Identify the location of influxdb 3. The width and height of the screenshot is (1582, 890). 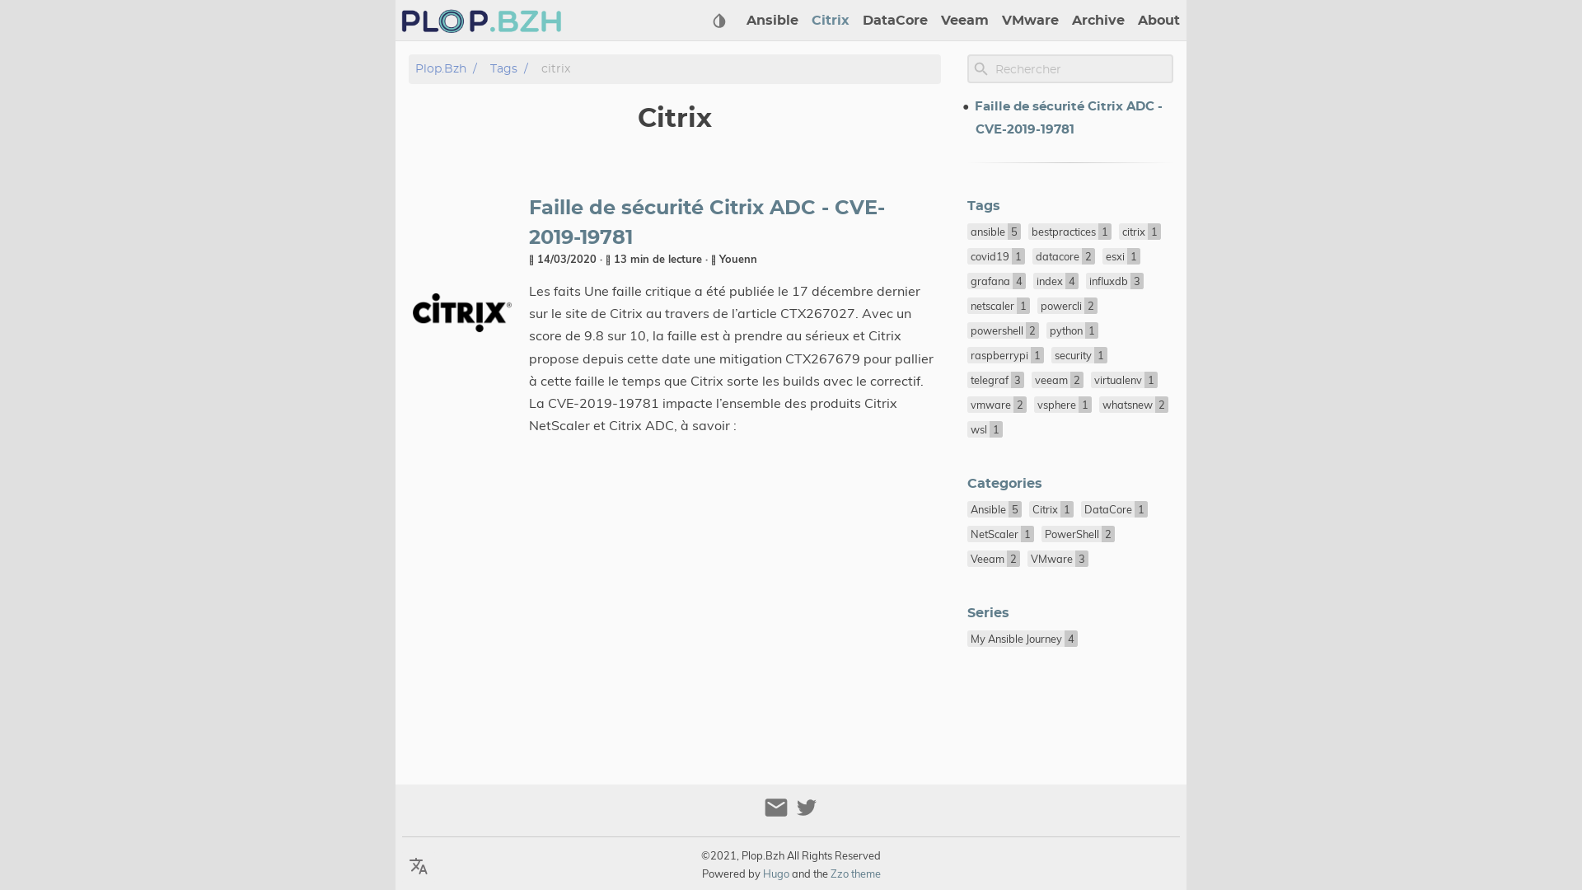
(1115, 281).